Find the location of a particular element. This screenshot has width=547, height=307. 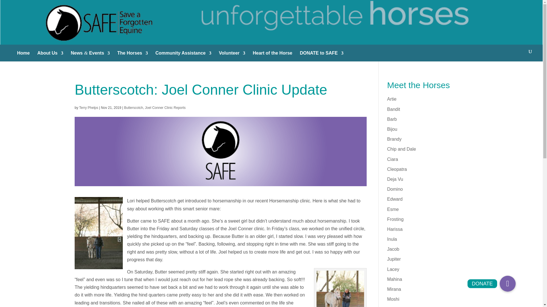

DONATE to SAFE is located at coordinates (321, 55).